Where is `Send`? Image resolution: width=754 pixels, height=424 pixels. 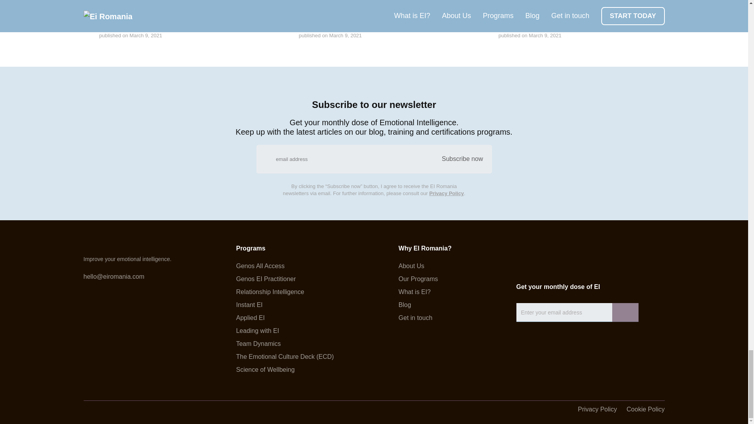 Send is located at coordinates (624, 313).